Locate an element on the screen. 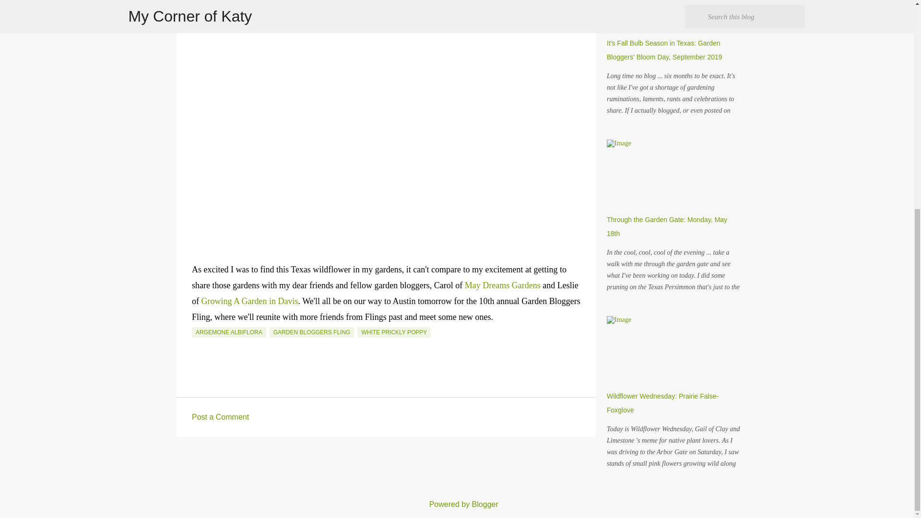  Post a Comment is located at coordinates (220, 417).